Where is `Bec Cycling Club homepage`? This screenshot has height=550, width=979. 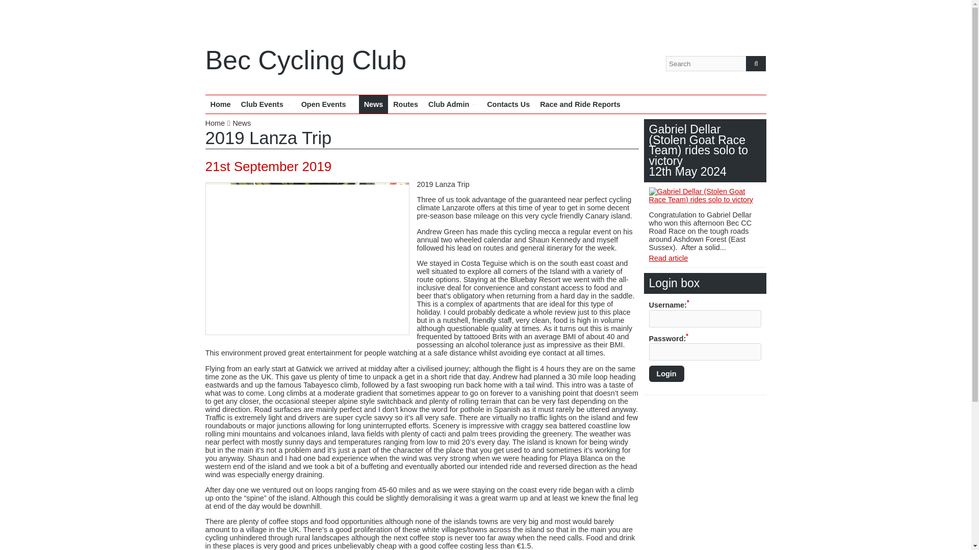 Bec Cycling Club homepage is located at coordinates (218, 123).